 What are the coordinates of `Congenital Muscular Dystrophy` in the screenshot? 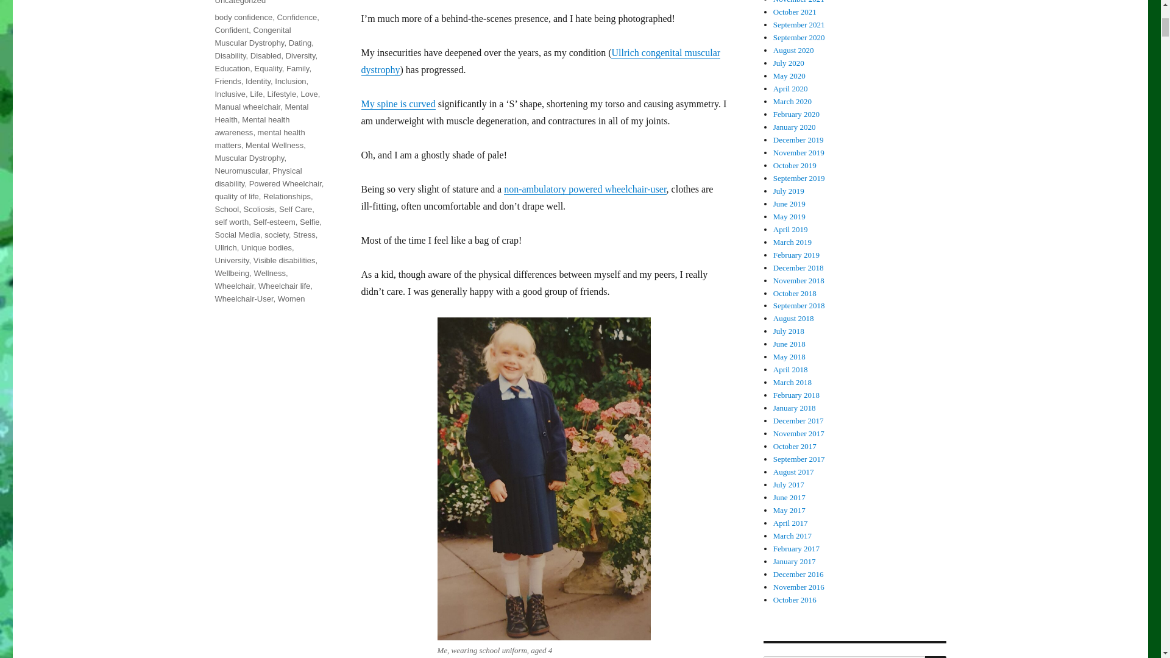 It's located at (252, 37).